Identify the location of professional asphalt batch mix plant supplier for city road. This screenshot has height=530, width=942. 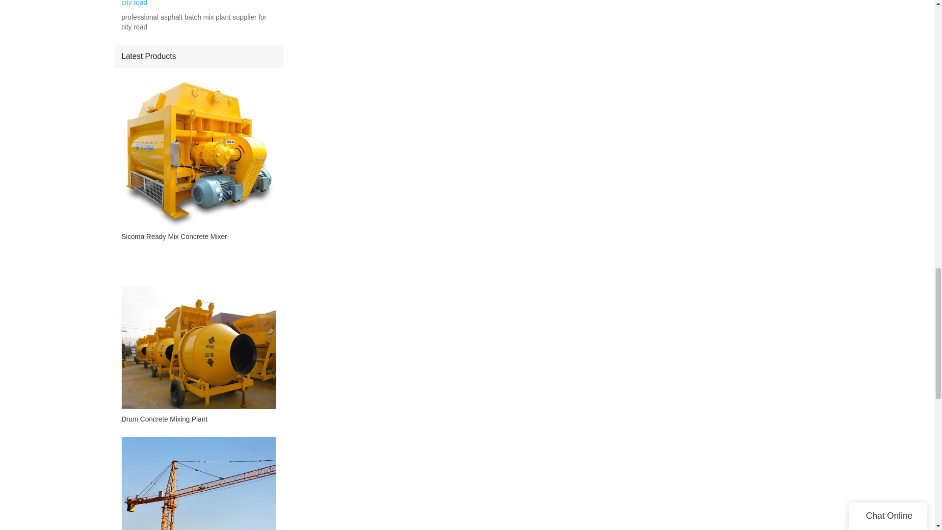
(198, 22).